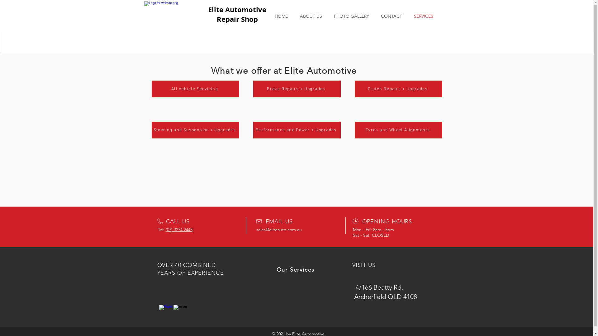  What do you see at coordinates (398, 130) in the screenshot?
I see `Tyres and Wheel Alignments` at bounding box center [398, 130].